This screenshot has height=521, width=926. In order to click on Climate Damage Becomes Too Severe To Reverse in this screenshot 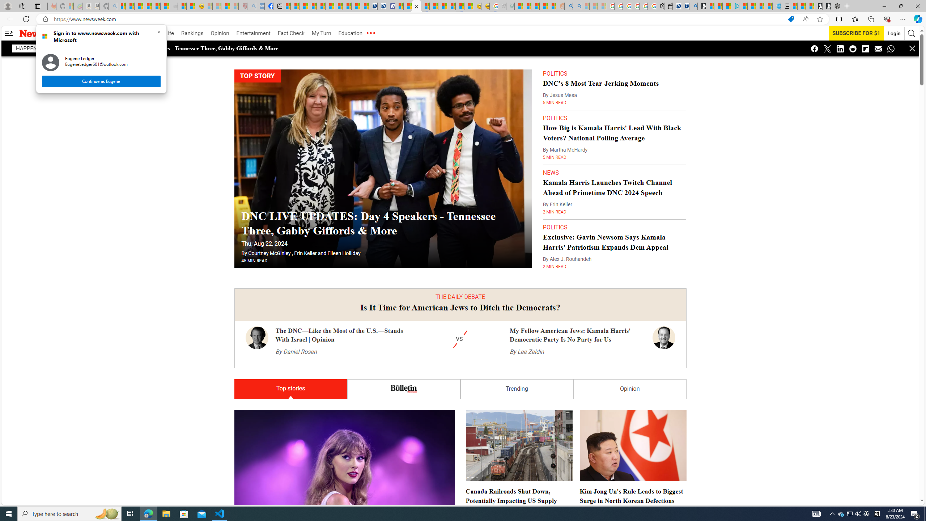, I will do `click(312, 6)`.